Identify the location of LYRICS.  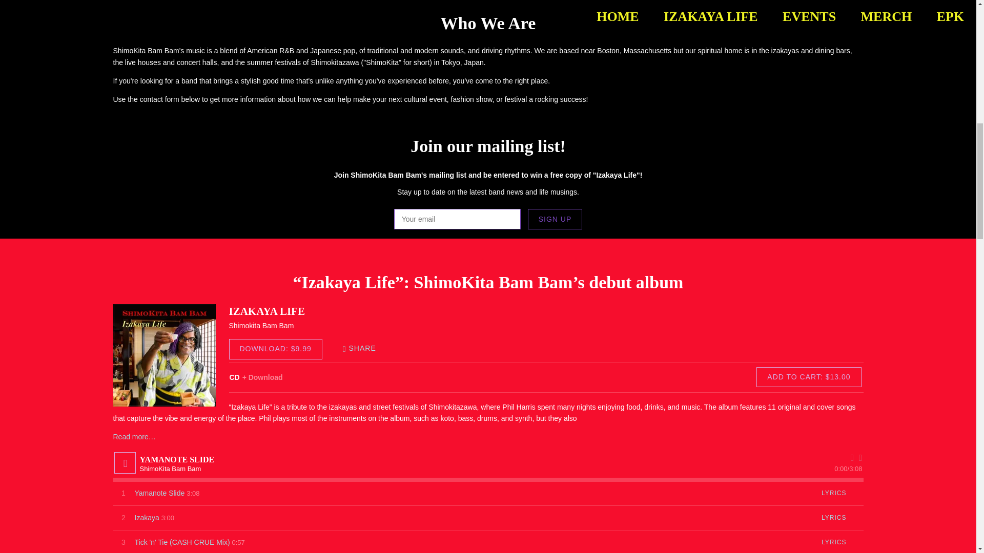
(833, 542).